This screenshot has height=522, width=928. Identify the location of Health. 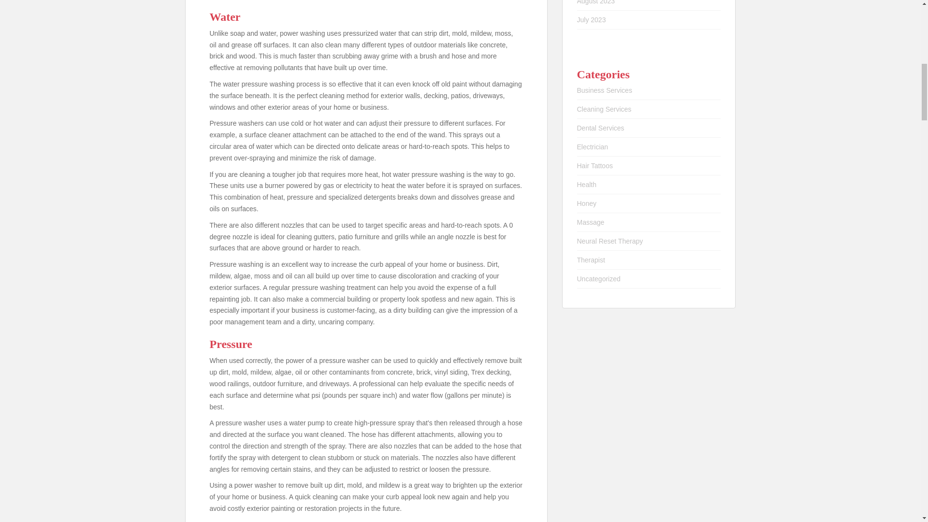
(587, 184).